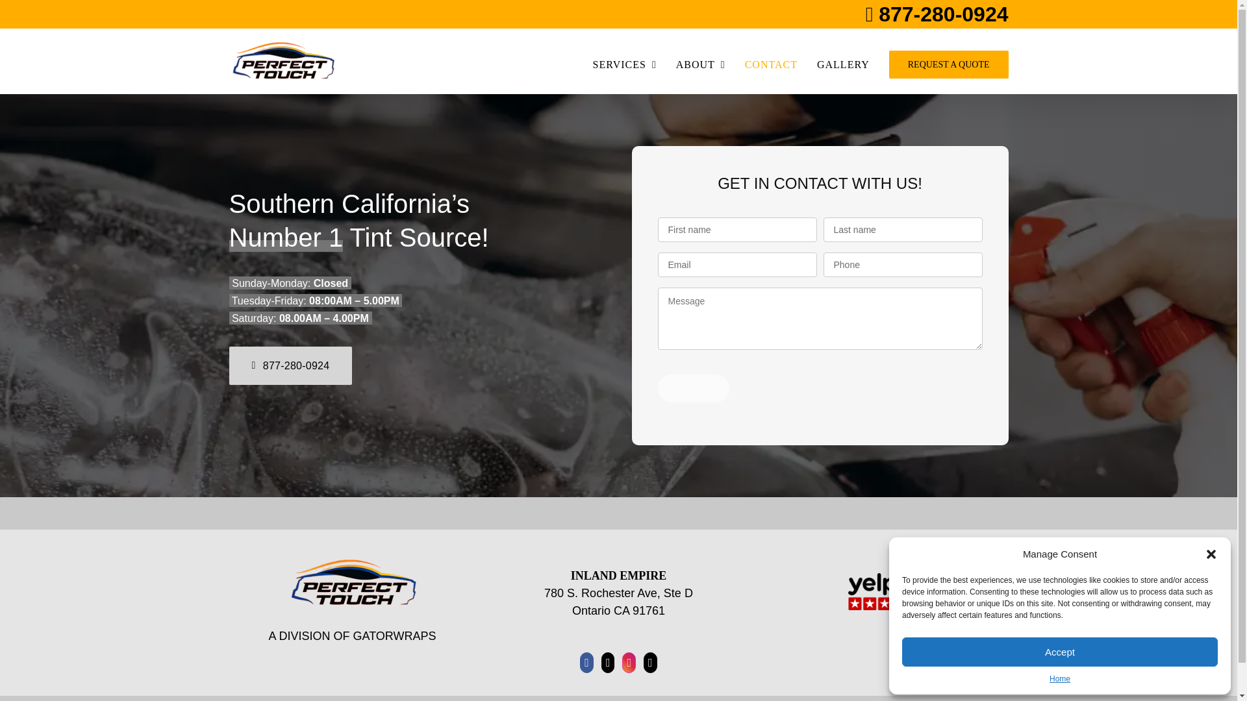  What do you see at coordinates (700, 65) in the screenshot?
I see `ABOUT` at bounding box center [700, 65].